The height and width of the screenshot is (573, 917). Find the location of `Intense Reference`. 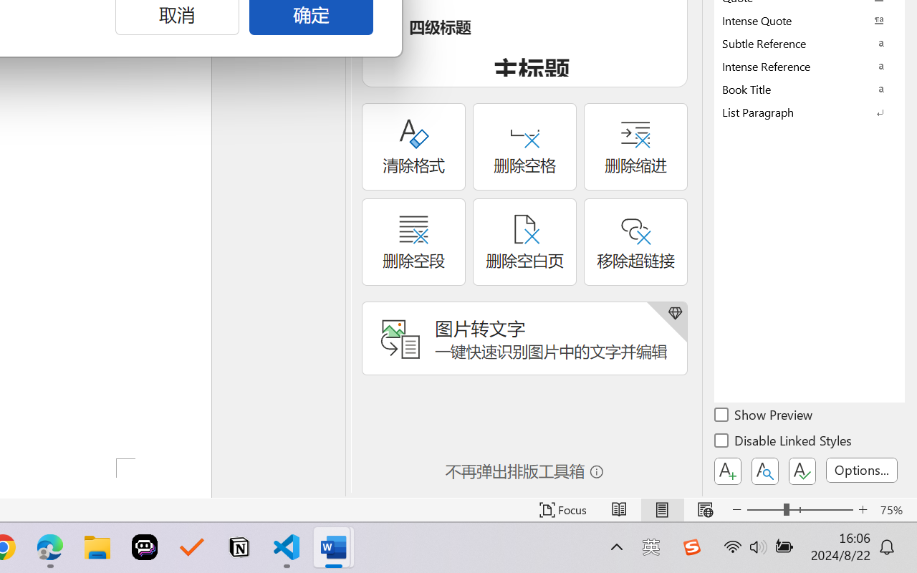

Intense Reference is located at coordinates (810, 66).